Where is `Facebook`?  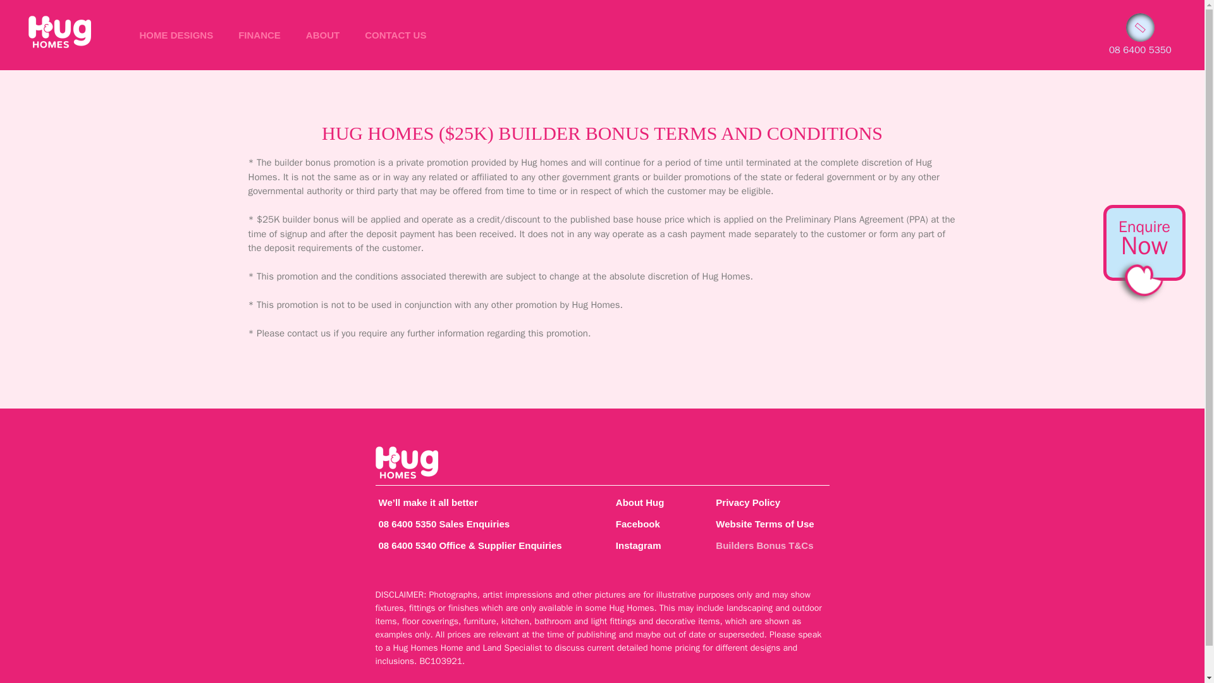
Facebook is located at coordinates (654, 524).